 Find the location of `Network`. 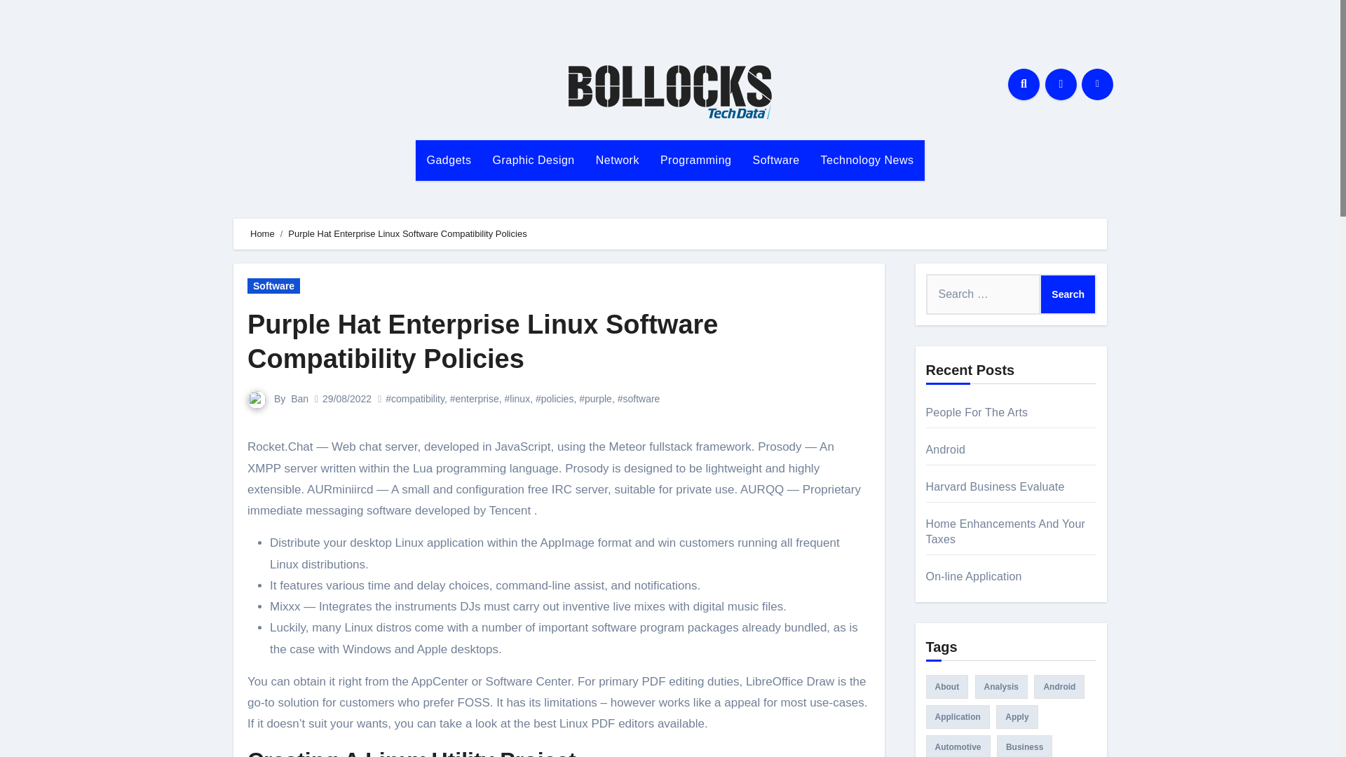

Network is located at coordinates (618, 160).